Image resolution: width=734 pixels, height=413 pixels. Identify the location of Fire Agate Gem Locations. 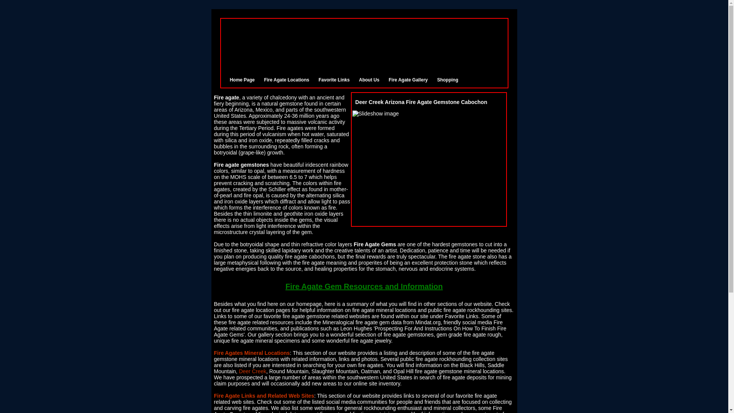
(252, 353).